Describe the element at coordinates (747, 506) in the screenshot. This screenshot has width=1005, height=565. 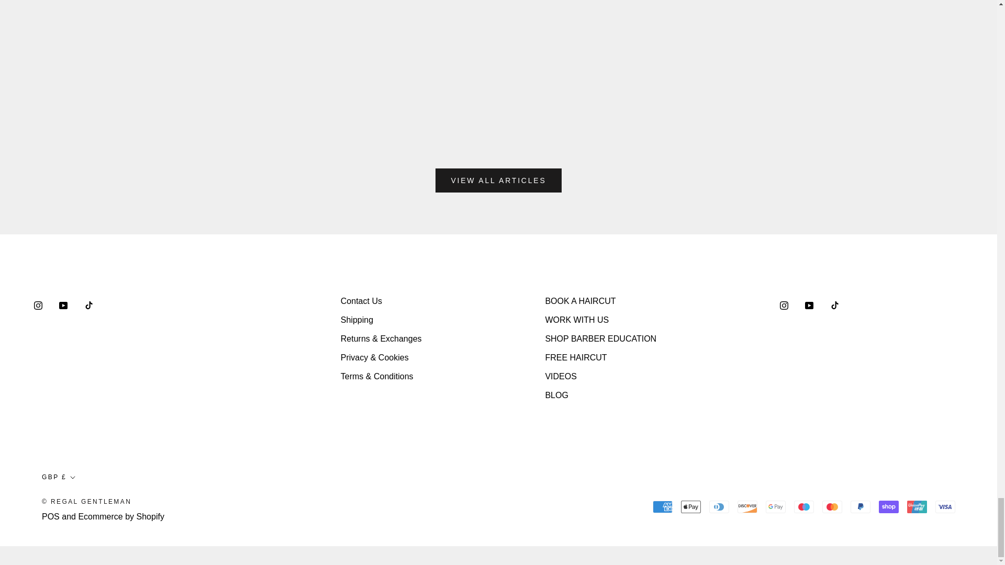
I see `Discover` at that location.